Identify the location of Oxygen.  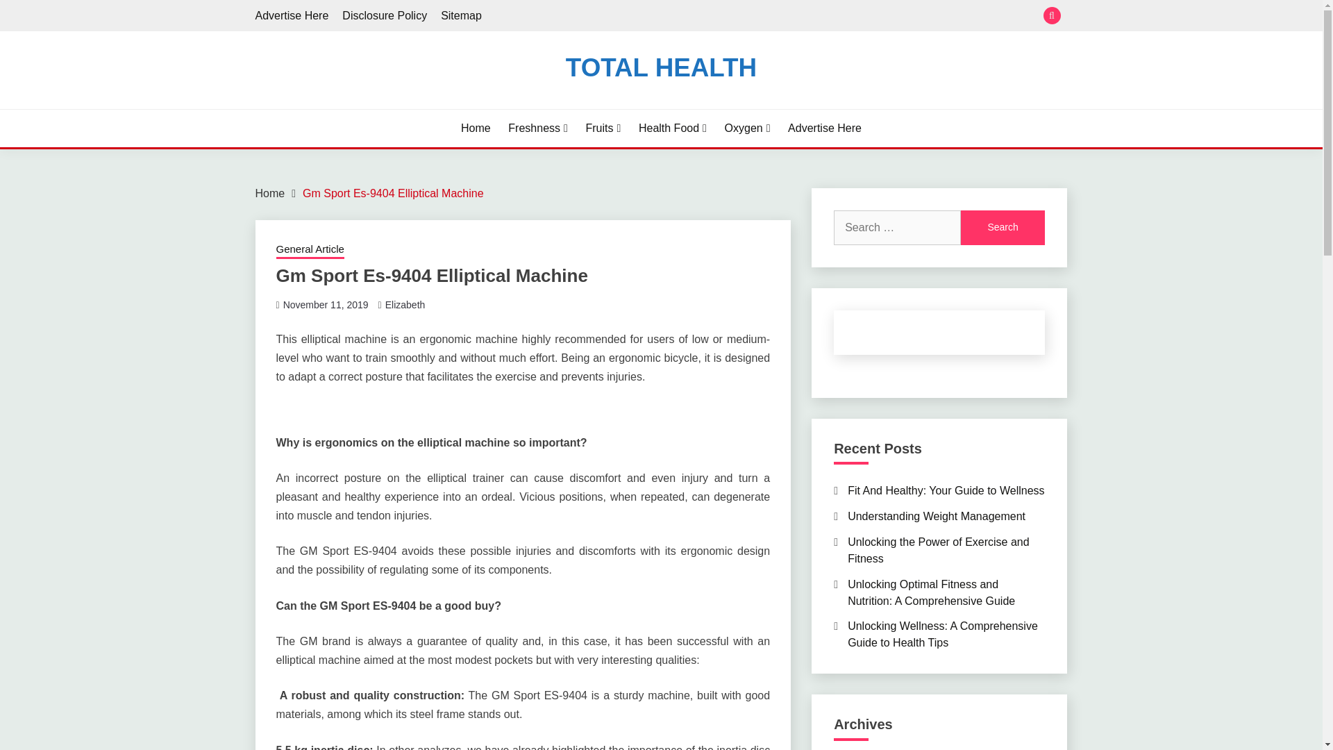
(747, 128).